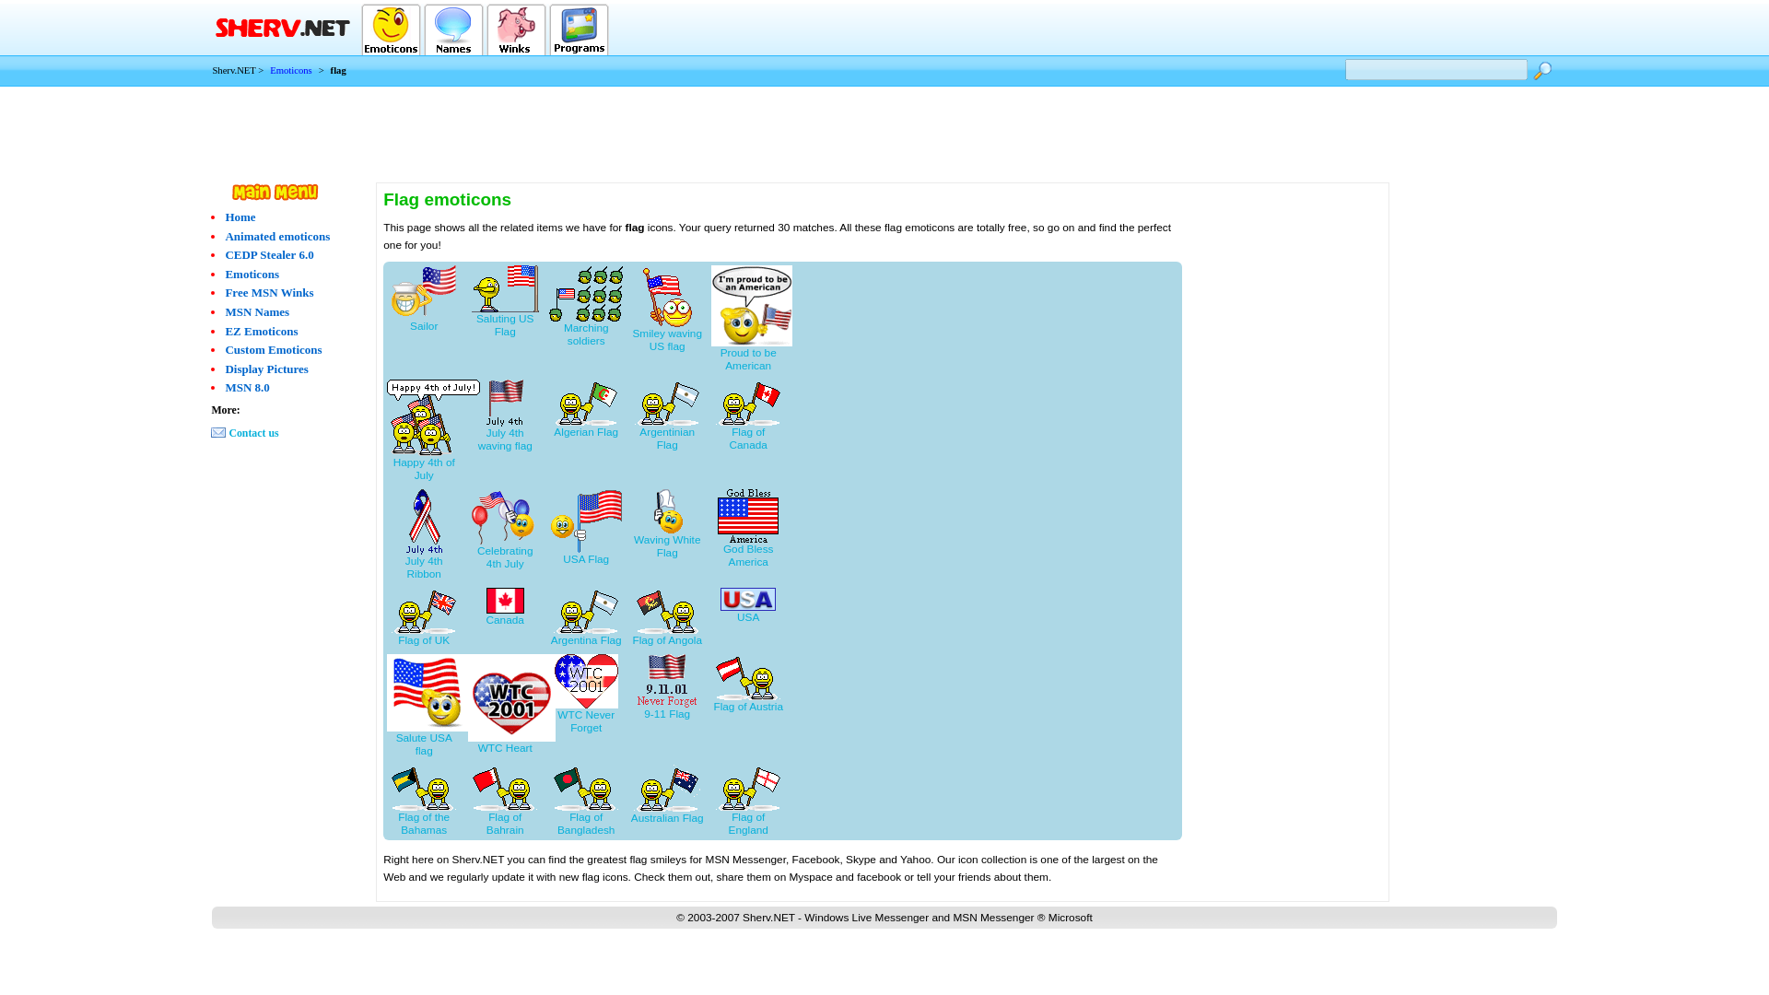 The image size is (1769, 995). Describe the element at coordinates (268, 254) in the screenshot. I see `CEDP Stealer 6.0` at that location.